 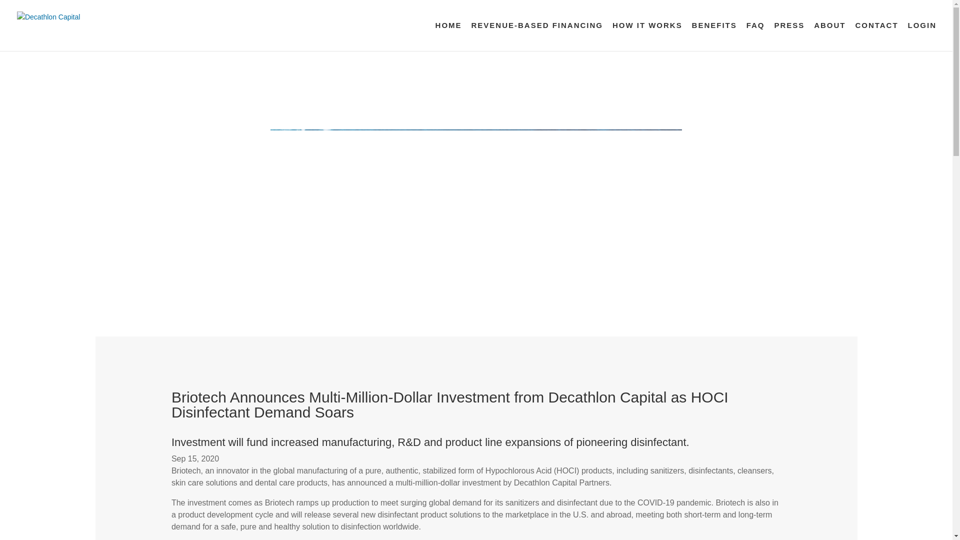 What do you see at coordinates (876, 36) in the screenshot?
I see `CONTACT` at bounding box center [876, 36].